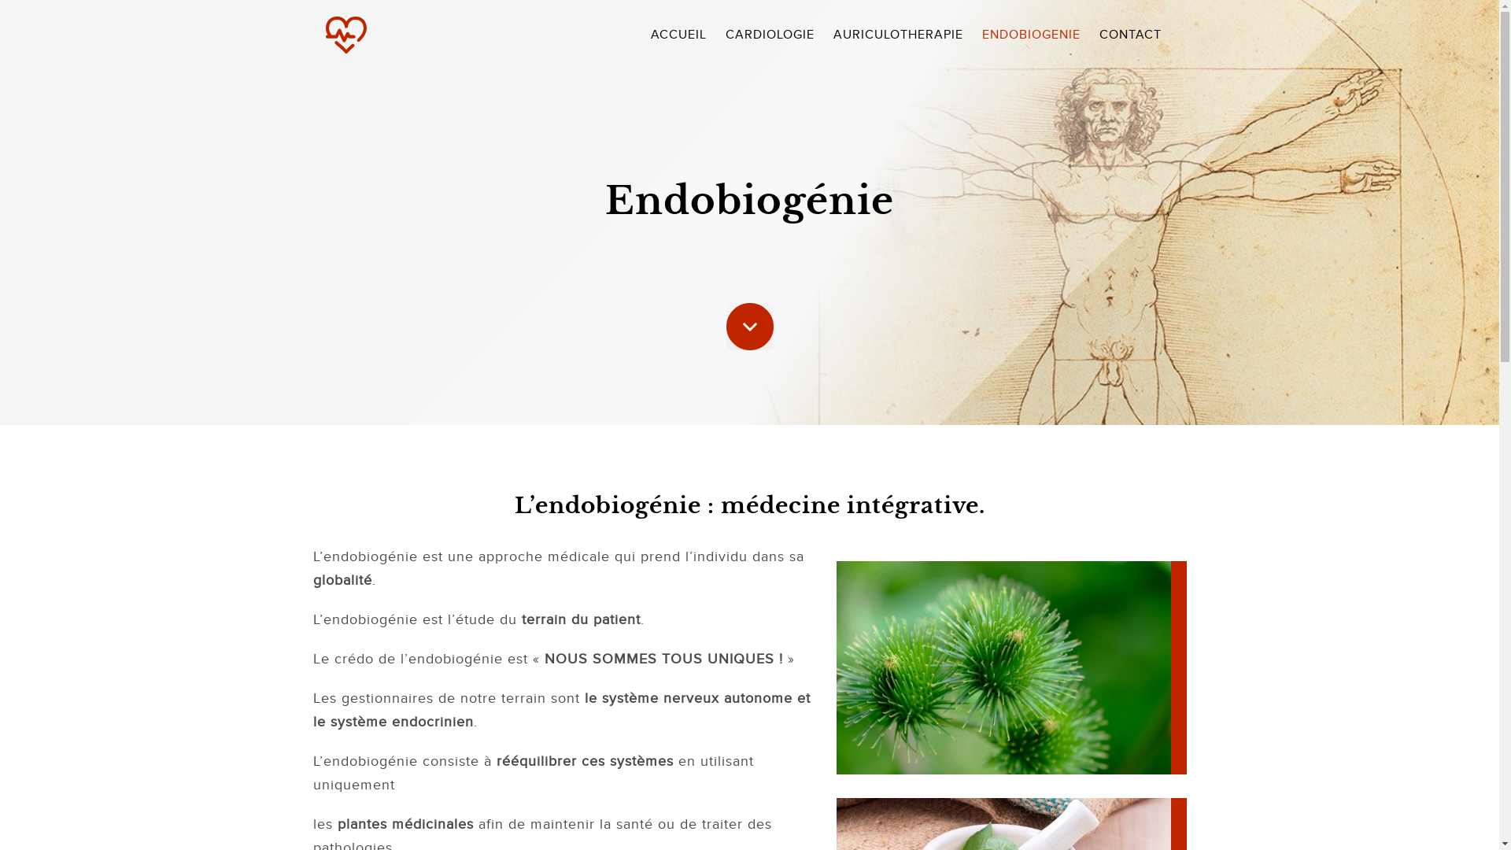 This screenshot has height=850, width=1511. Describe the element at coordinates (770, 35) in the screenshot. I see `CARDIOLOGIE` at that location.